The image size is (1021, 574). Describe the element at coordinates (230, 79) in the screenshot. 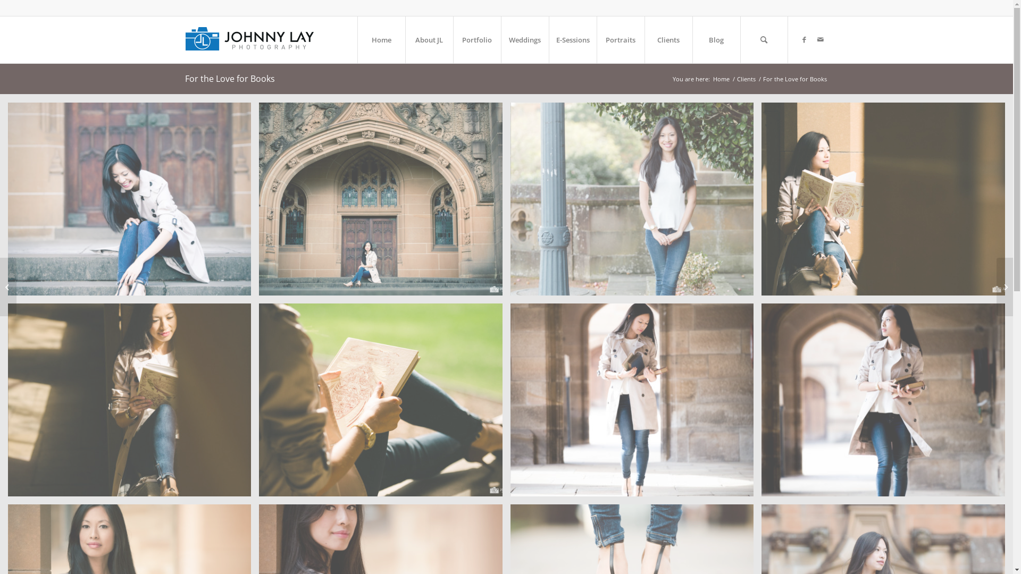

I see `For the Love for Books` at that location.